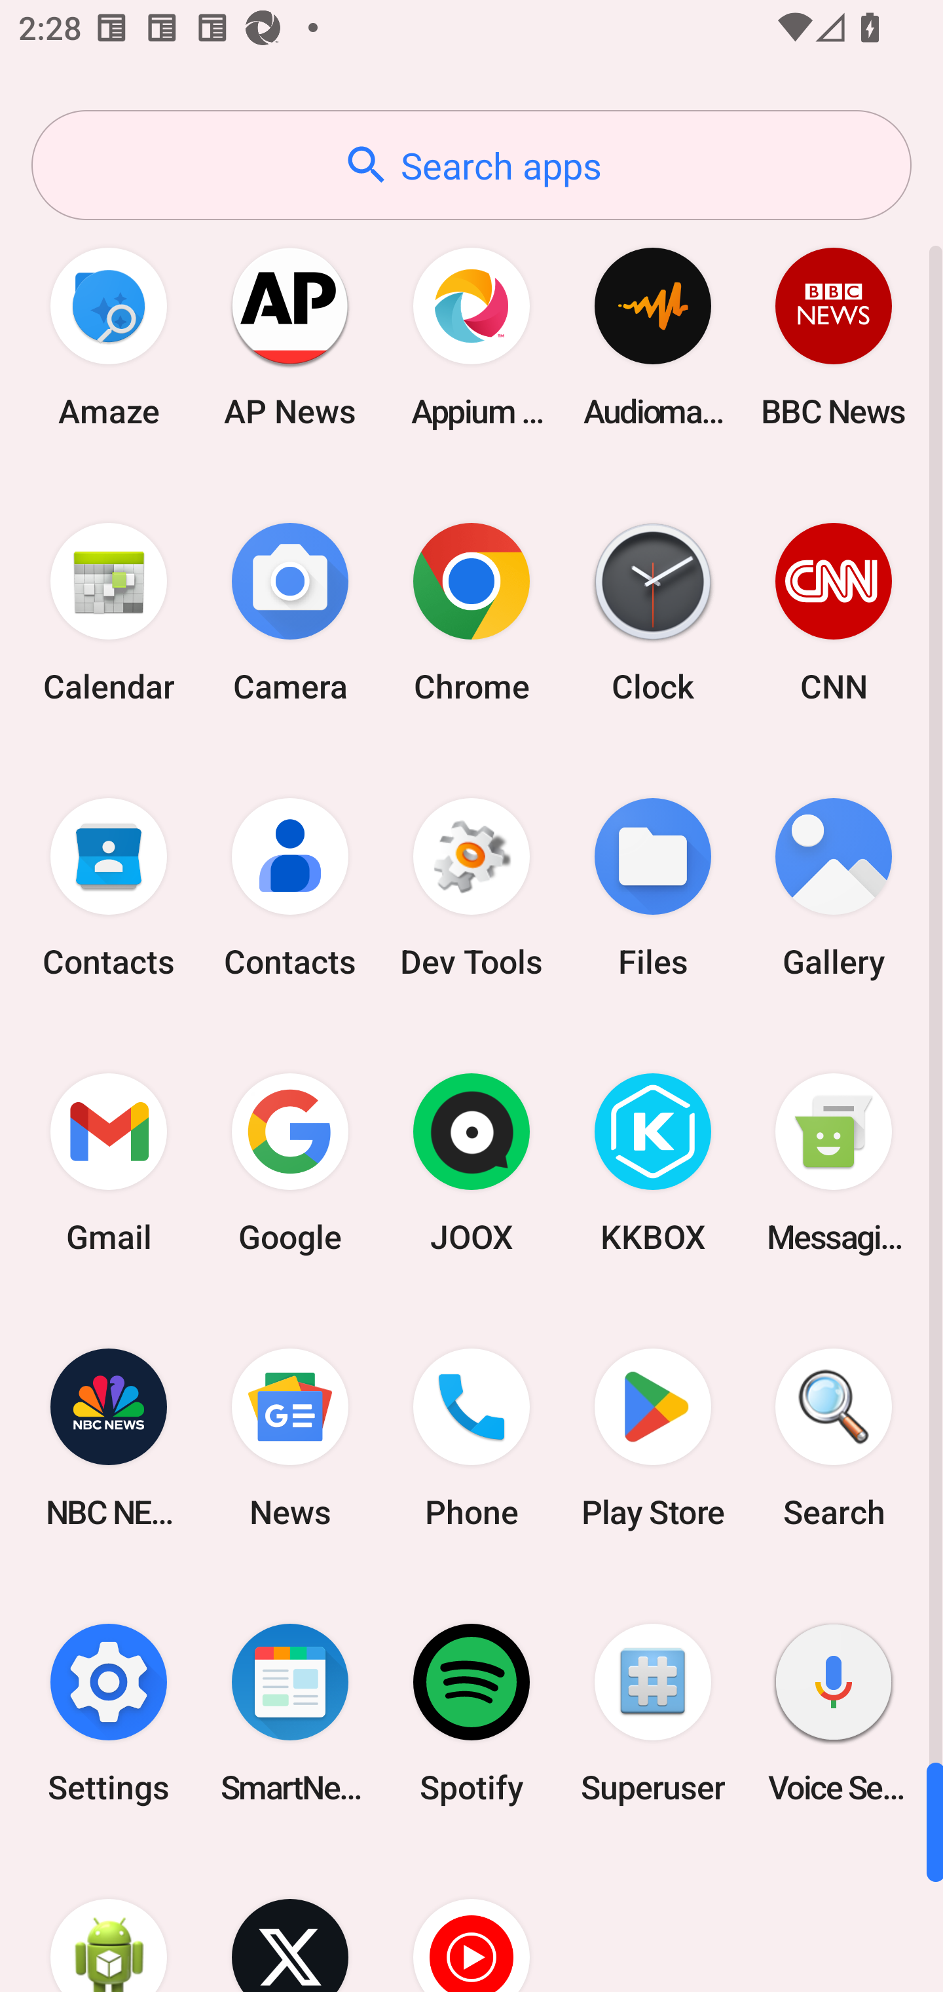 The height and width of the screenshot is (1992, 943). Describe the element at coordinates (834, 1163) in the screenshot. I see `Messaging` at that location.